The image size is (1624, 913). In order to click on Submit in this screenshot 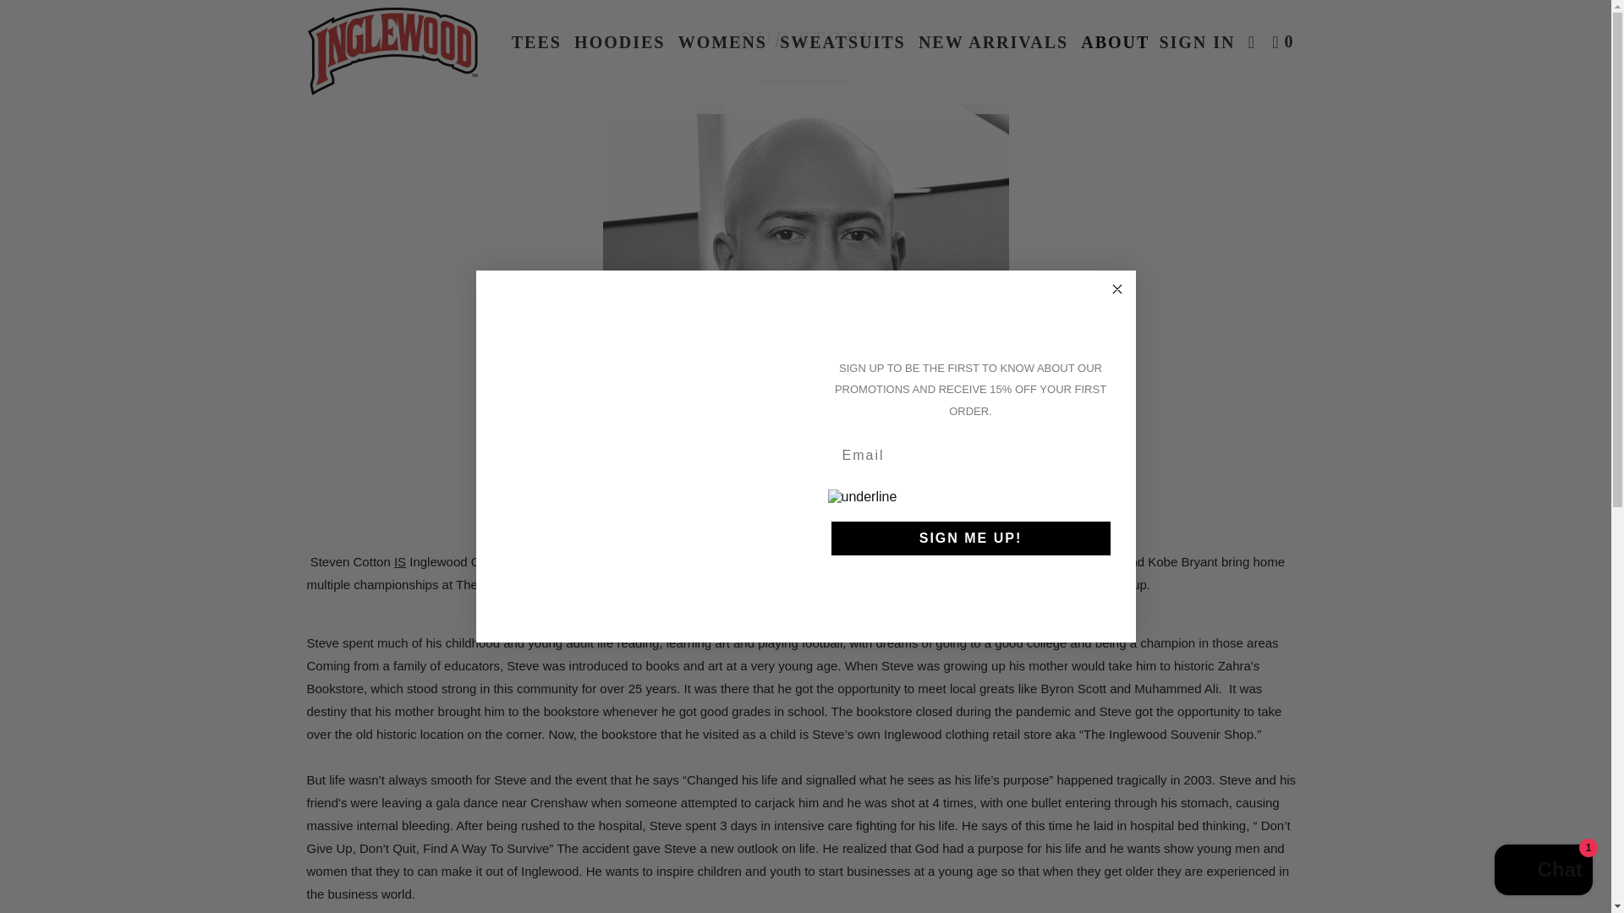, I will do `click(44, 15)`.